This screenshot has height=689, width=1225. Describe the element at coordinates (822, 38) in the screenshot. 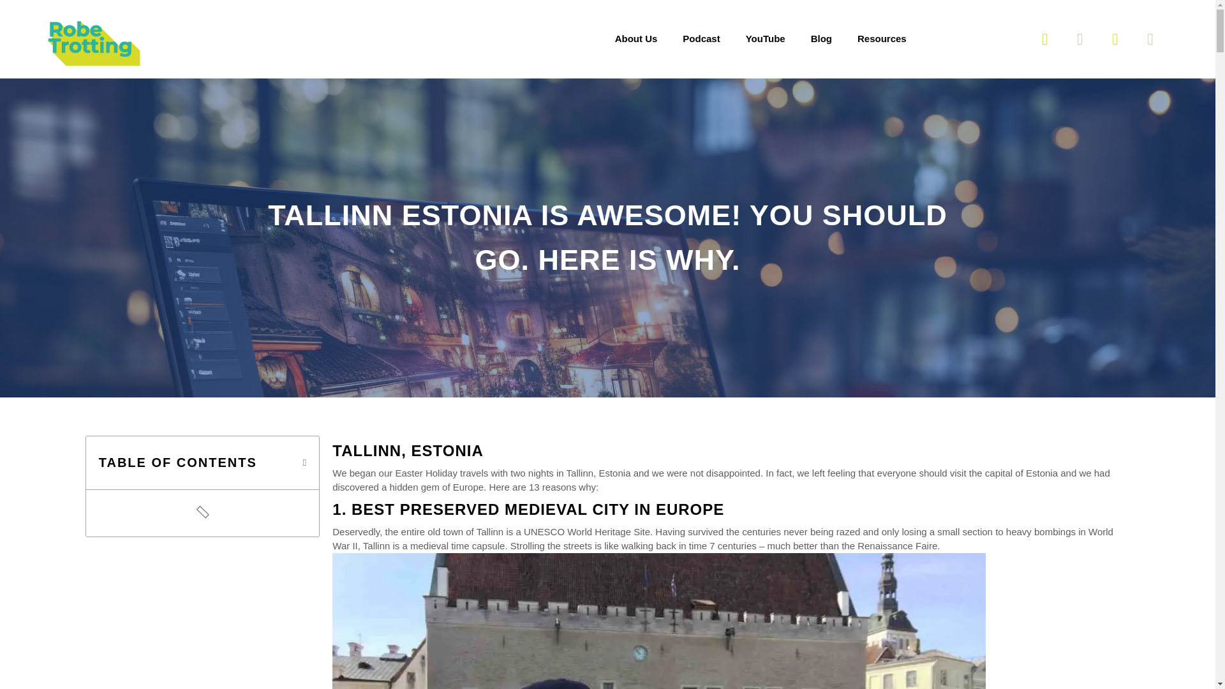

I see `Blog` at that location.